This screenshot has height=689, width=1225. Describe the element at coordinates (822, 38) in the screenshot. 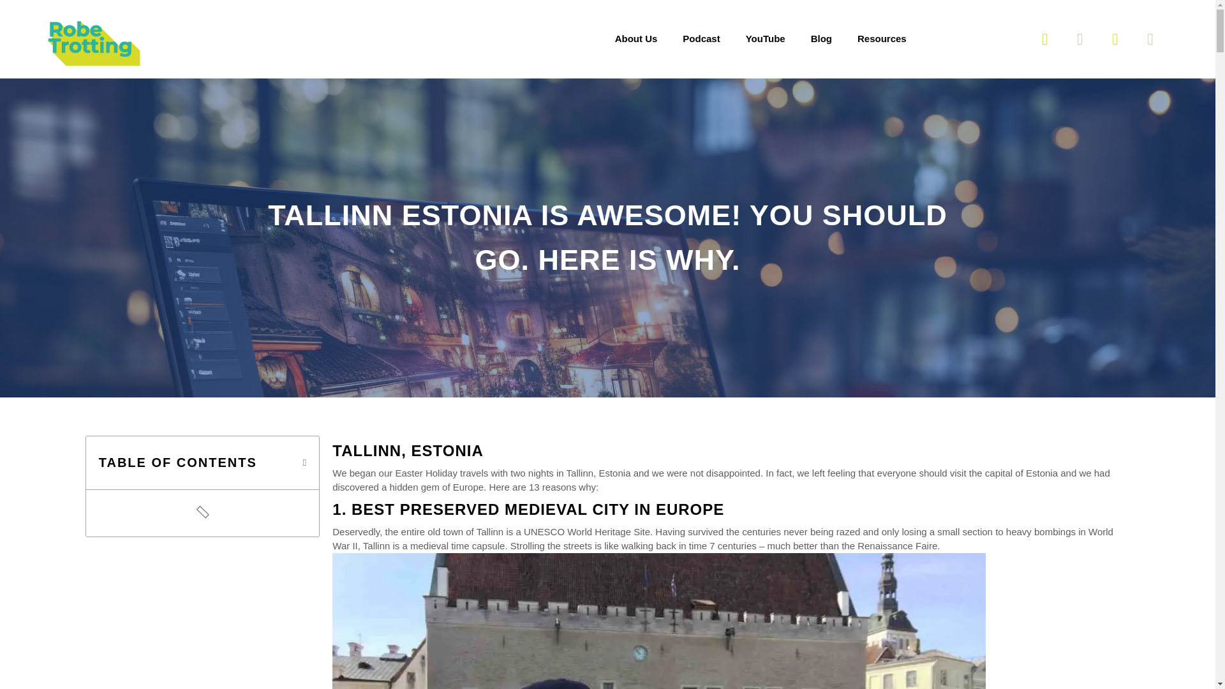

I see `Blog` at that location.